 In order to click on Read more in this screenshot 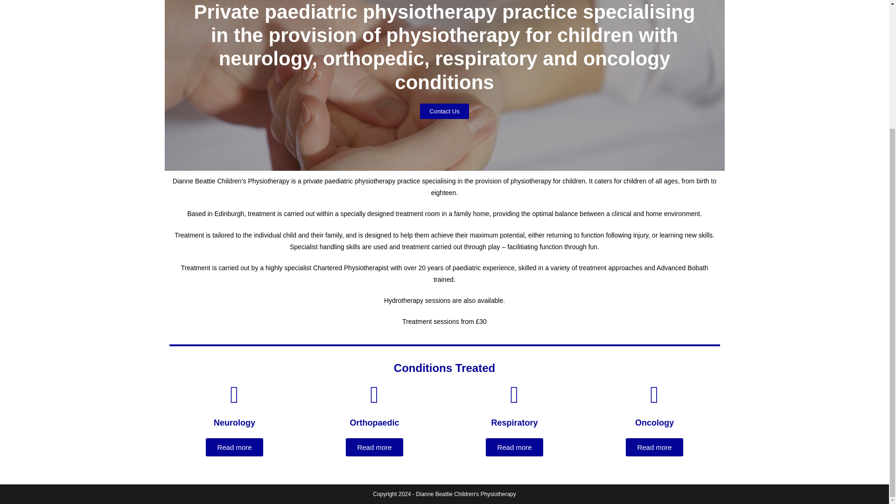, I will do `click(514, 447)`.